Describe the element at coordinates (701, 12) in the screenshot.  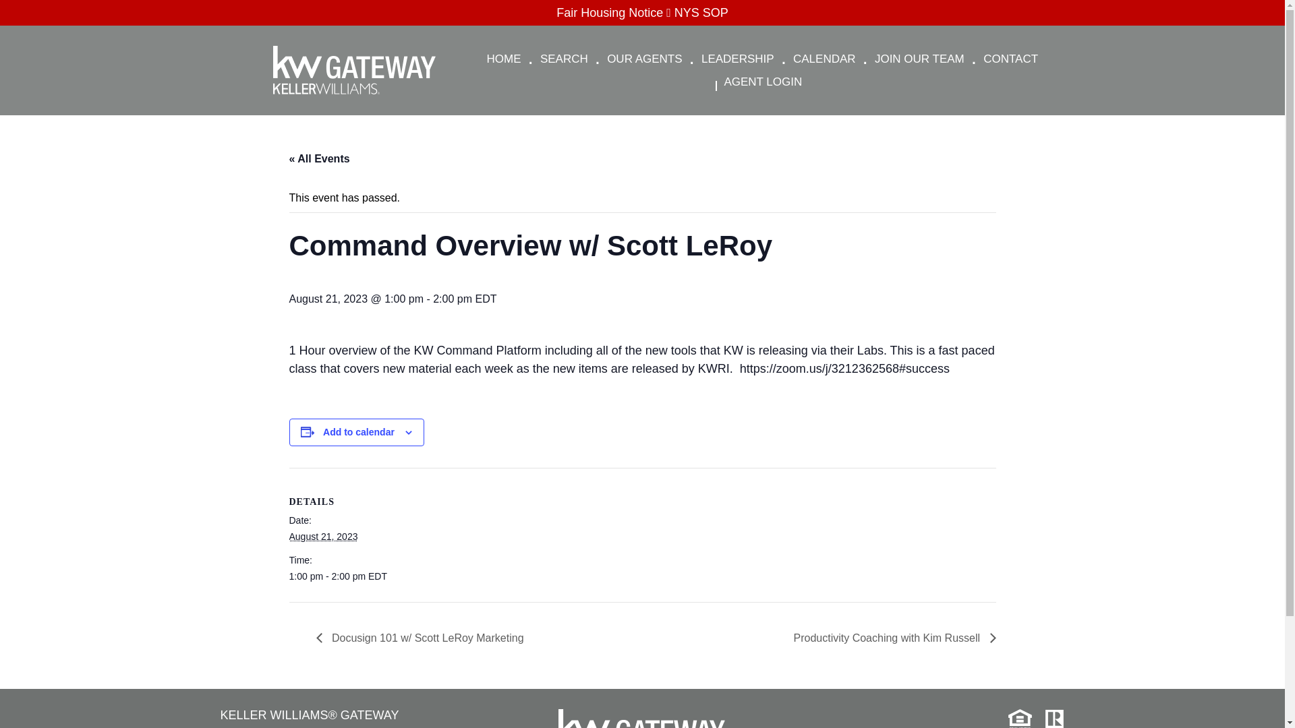
I see `NYS SOP` at that location.